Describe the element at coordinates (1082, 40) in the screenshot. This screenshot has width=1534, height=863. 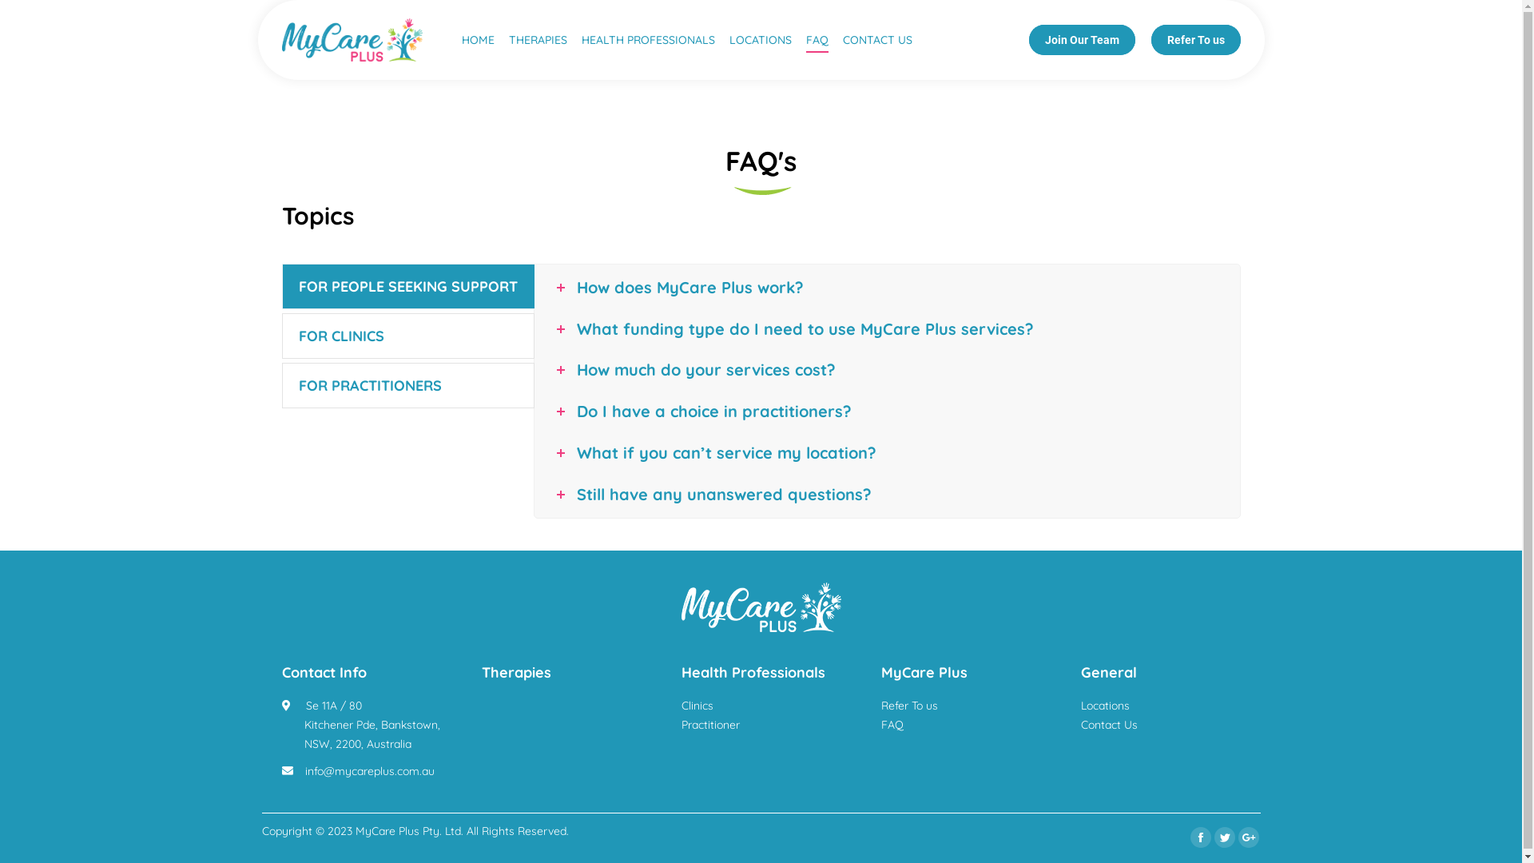
I see `Join Our Team` at that location.